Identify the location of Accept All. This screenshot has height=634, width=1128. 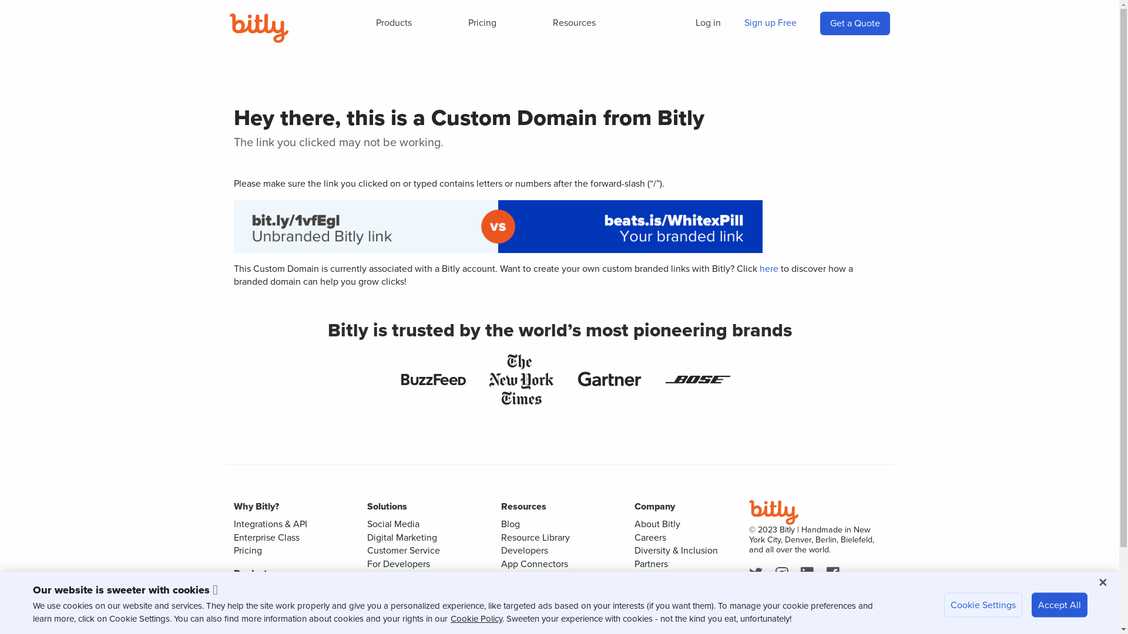
(1060, 605).